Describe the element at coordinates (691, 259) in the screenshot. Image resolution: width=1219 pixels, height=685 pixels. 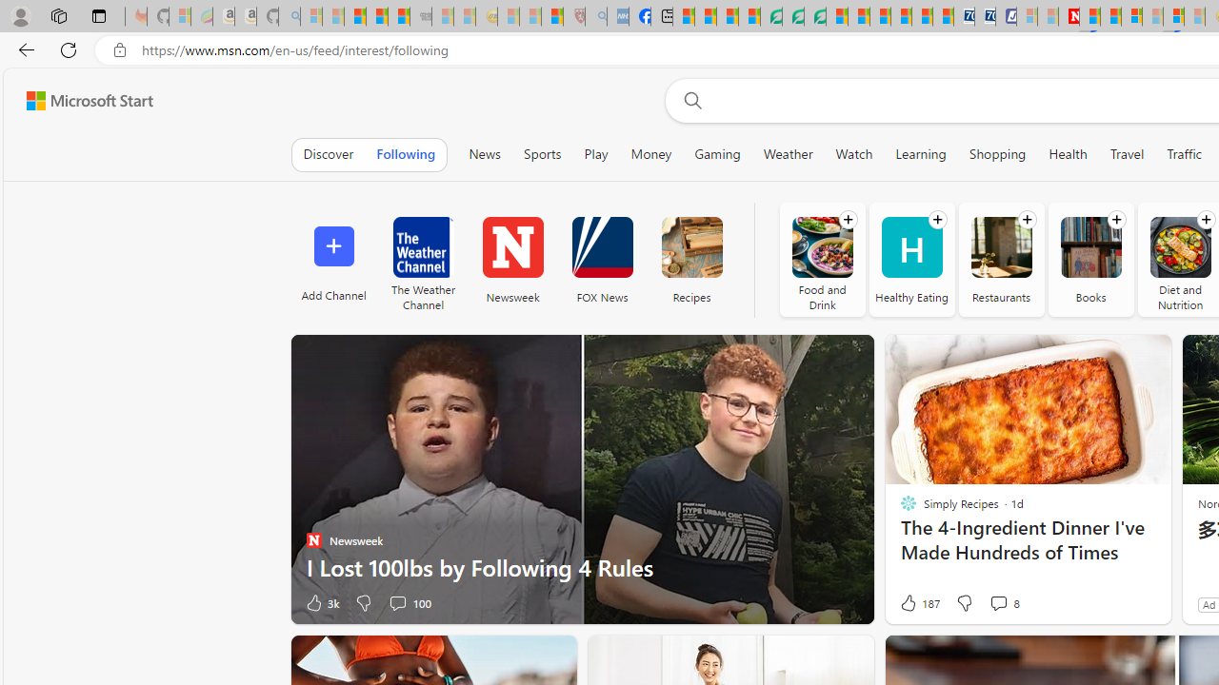
I see `Recipes` at that location.